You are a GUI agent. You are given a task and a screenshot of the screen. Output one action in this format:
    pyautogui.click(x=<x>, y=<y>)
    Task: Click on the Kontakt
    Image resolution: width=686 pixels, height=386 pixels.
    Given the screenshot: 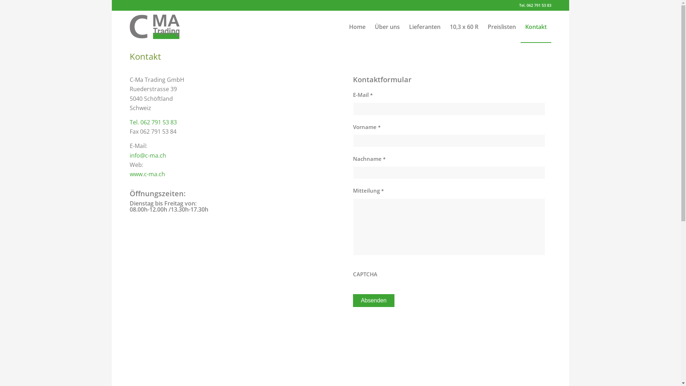 What is the action you would take?
    pyautogui.click(x=145, y=56)
    